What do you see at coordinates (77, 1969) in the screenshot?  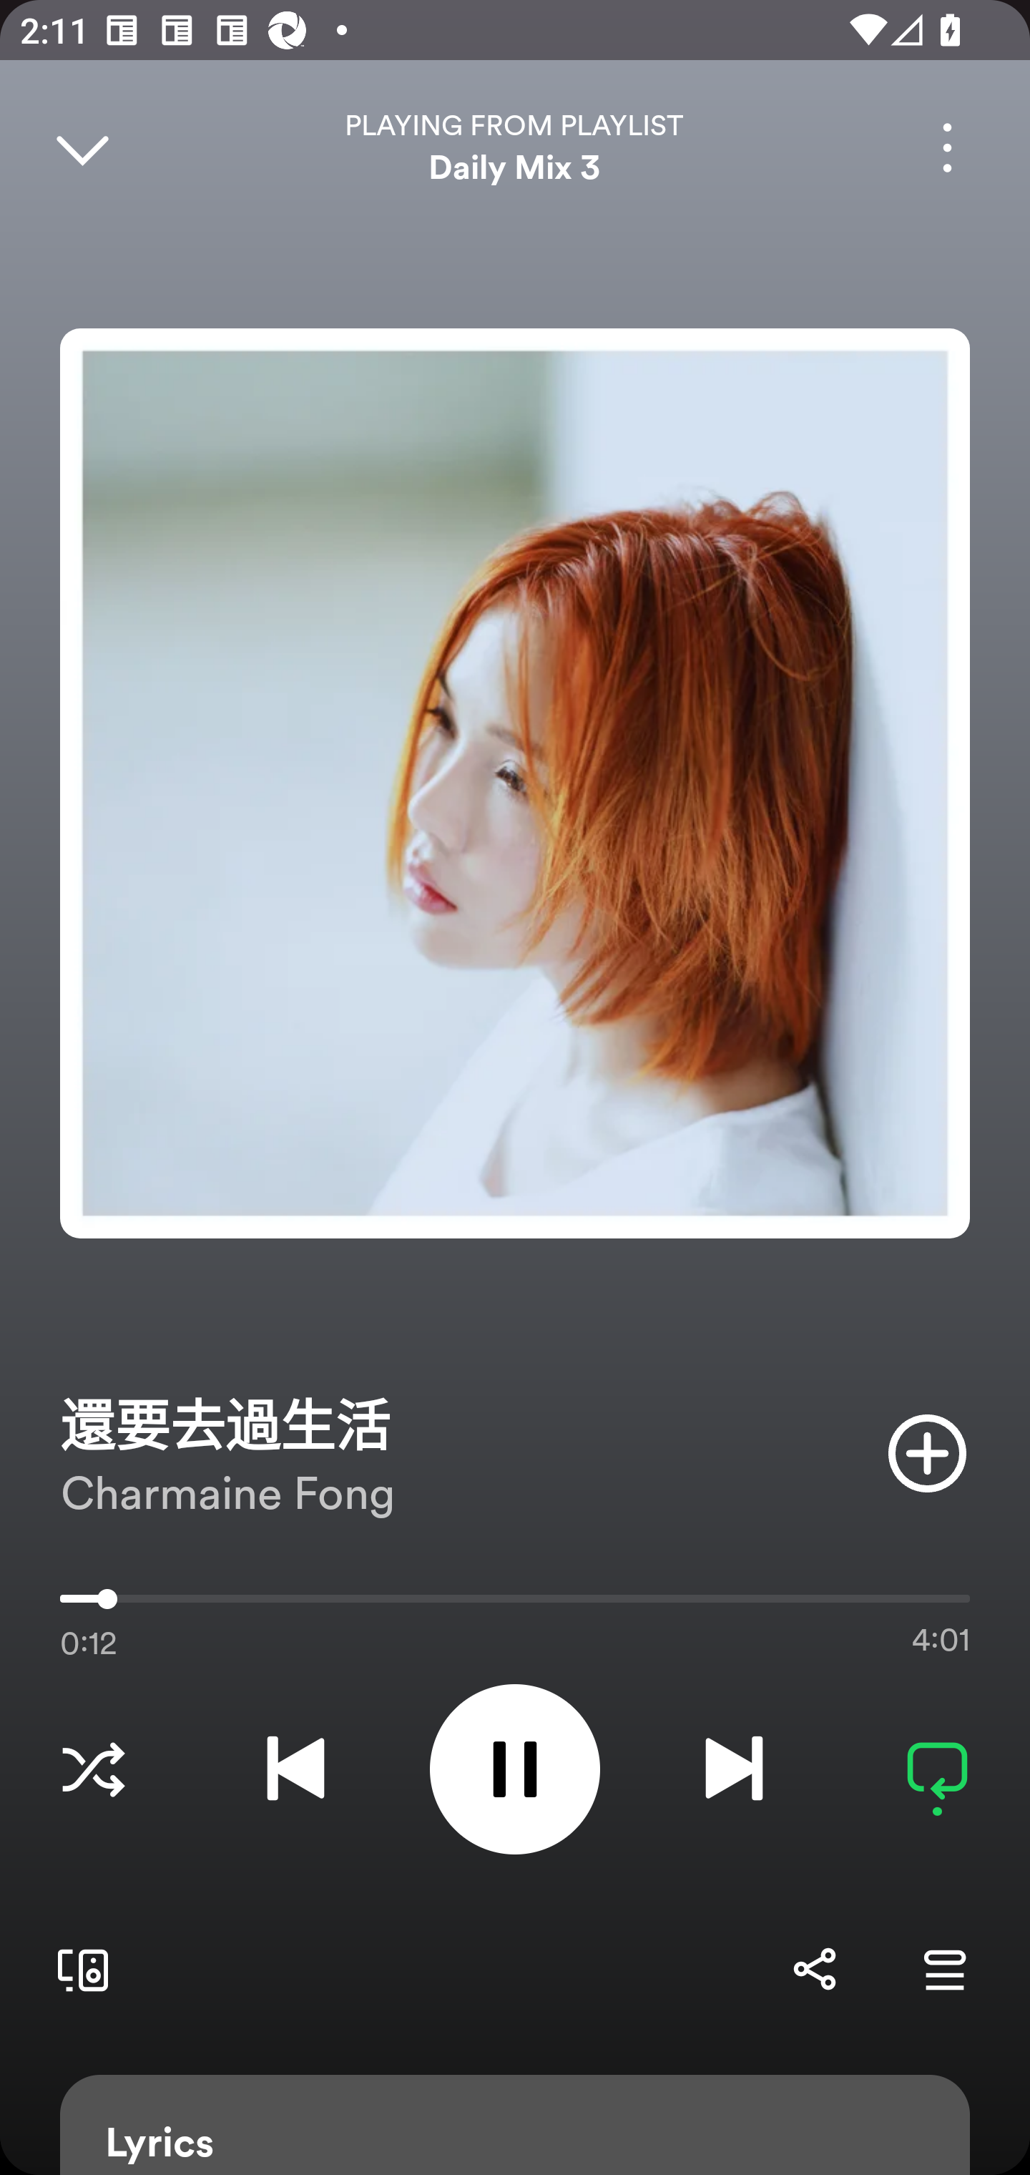 I see `Connect to a device. Opens the devices menu` at bounding box center [77, 1969].